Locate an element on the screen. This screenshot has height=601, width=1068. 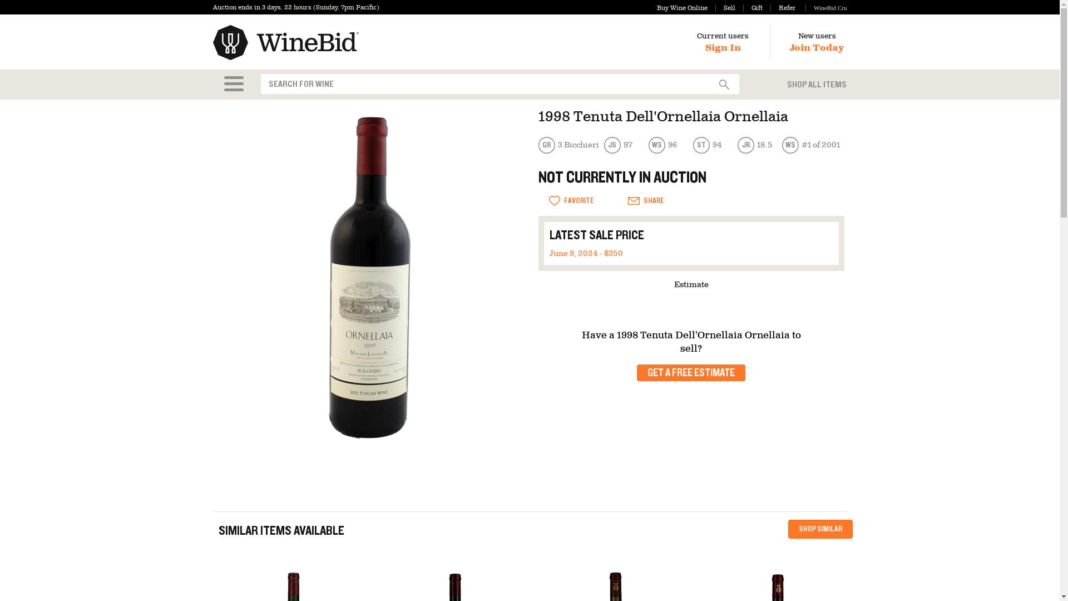
Refer is located at coordinates (783, 8).